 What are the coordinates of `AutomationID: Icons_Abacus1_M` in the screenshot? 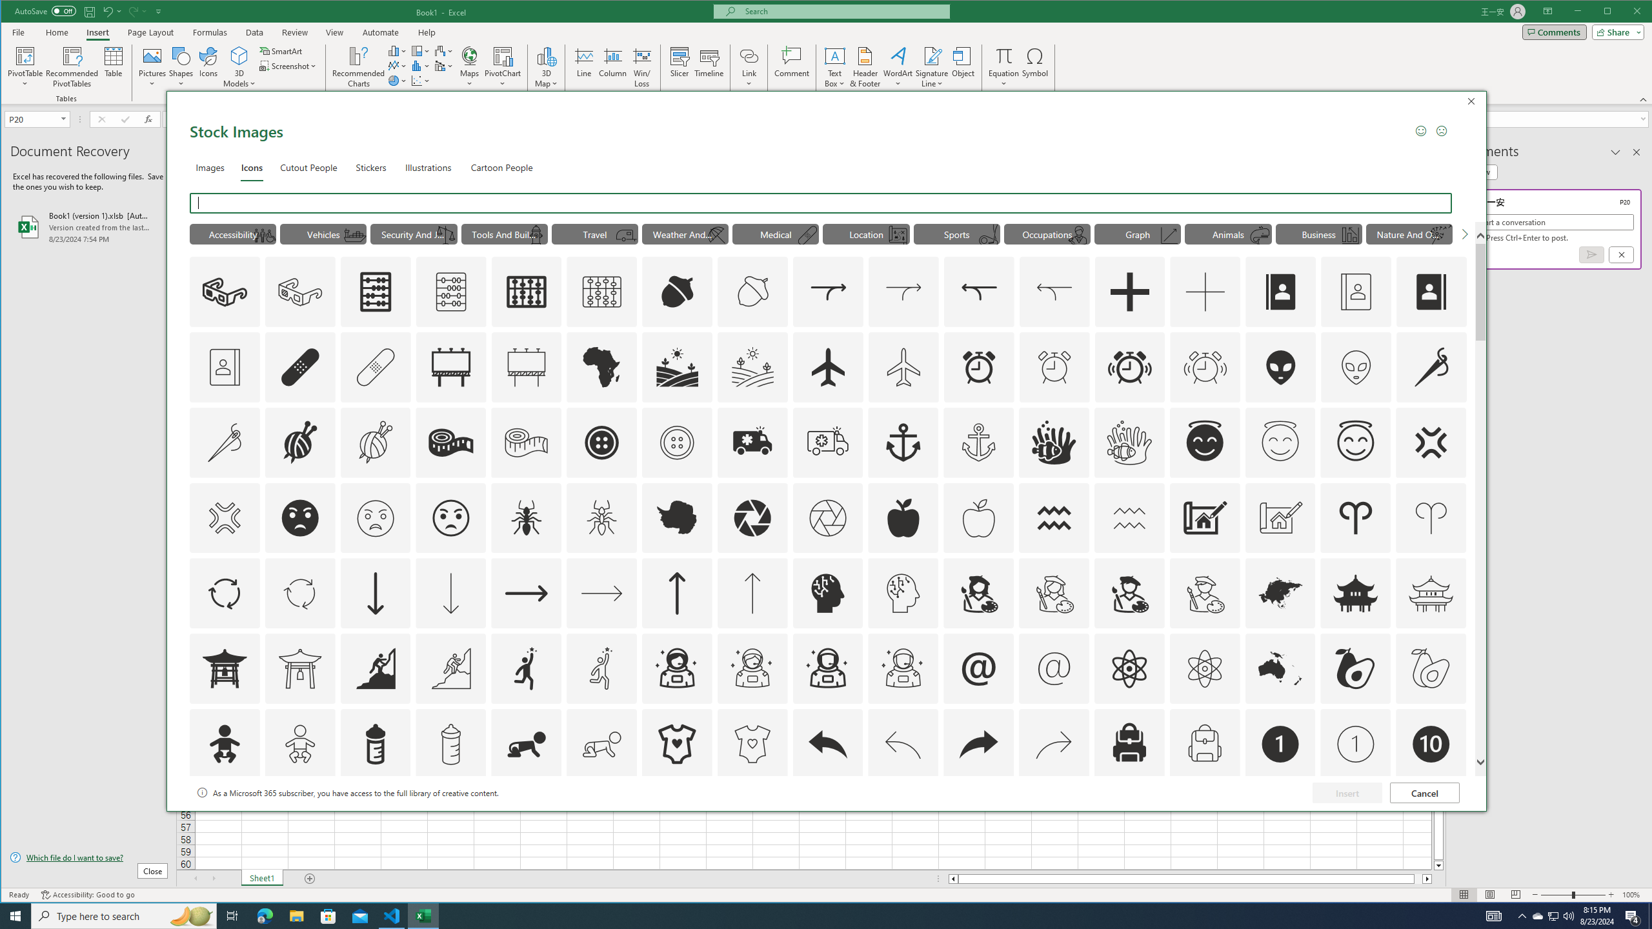 It's located at (602, 292).